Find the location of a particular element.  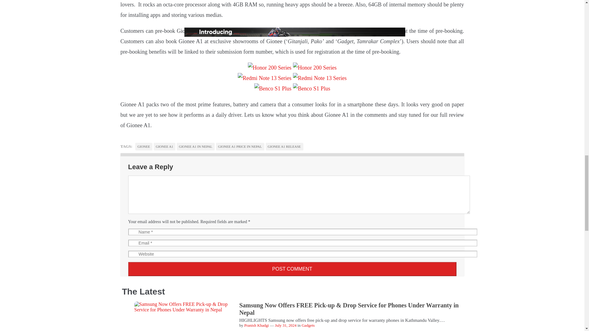

Honor 200 Series is located at coordinates (314, 67).